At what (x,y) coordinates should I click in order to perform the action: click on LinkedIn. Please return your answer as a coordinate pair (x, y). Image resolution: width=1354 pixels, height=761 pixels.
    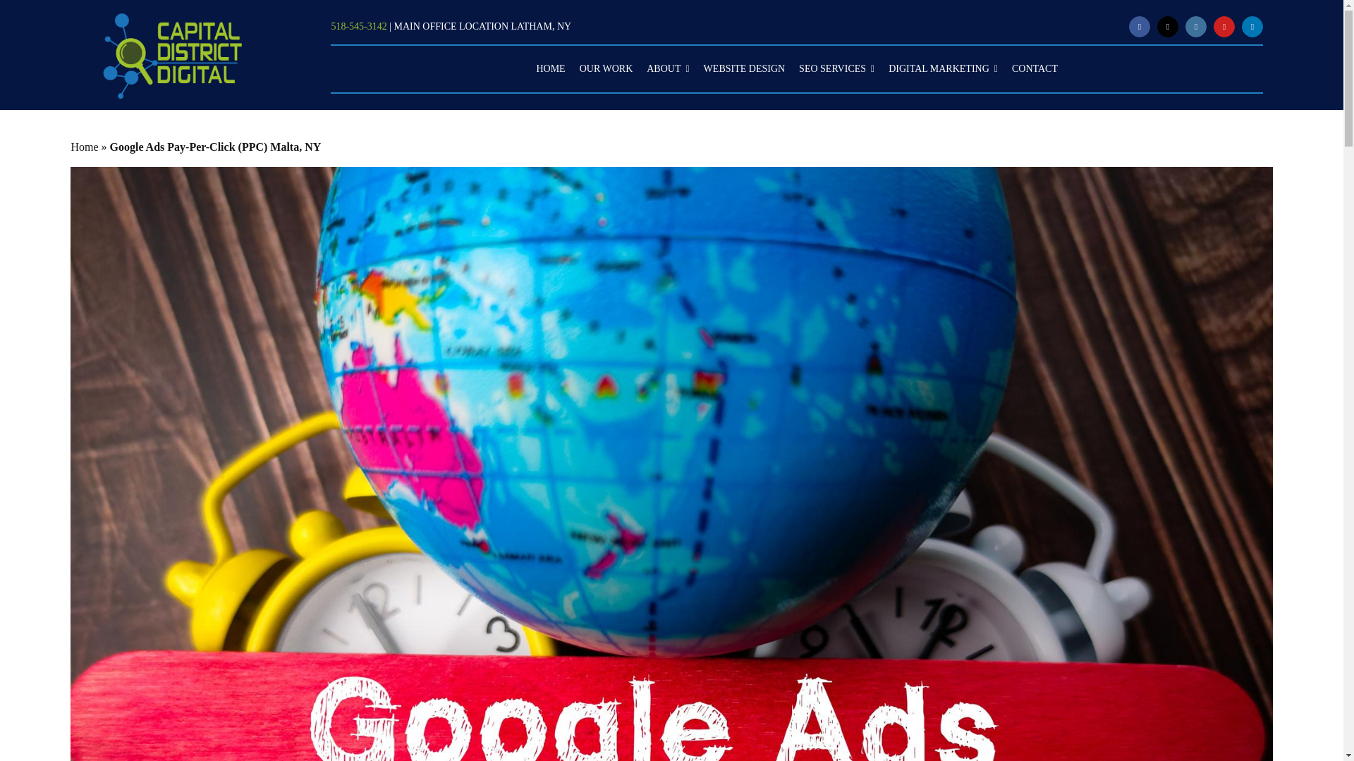
    Looking at the image, I should click on (1252, 26).